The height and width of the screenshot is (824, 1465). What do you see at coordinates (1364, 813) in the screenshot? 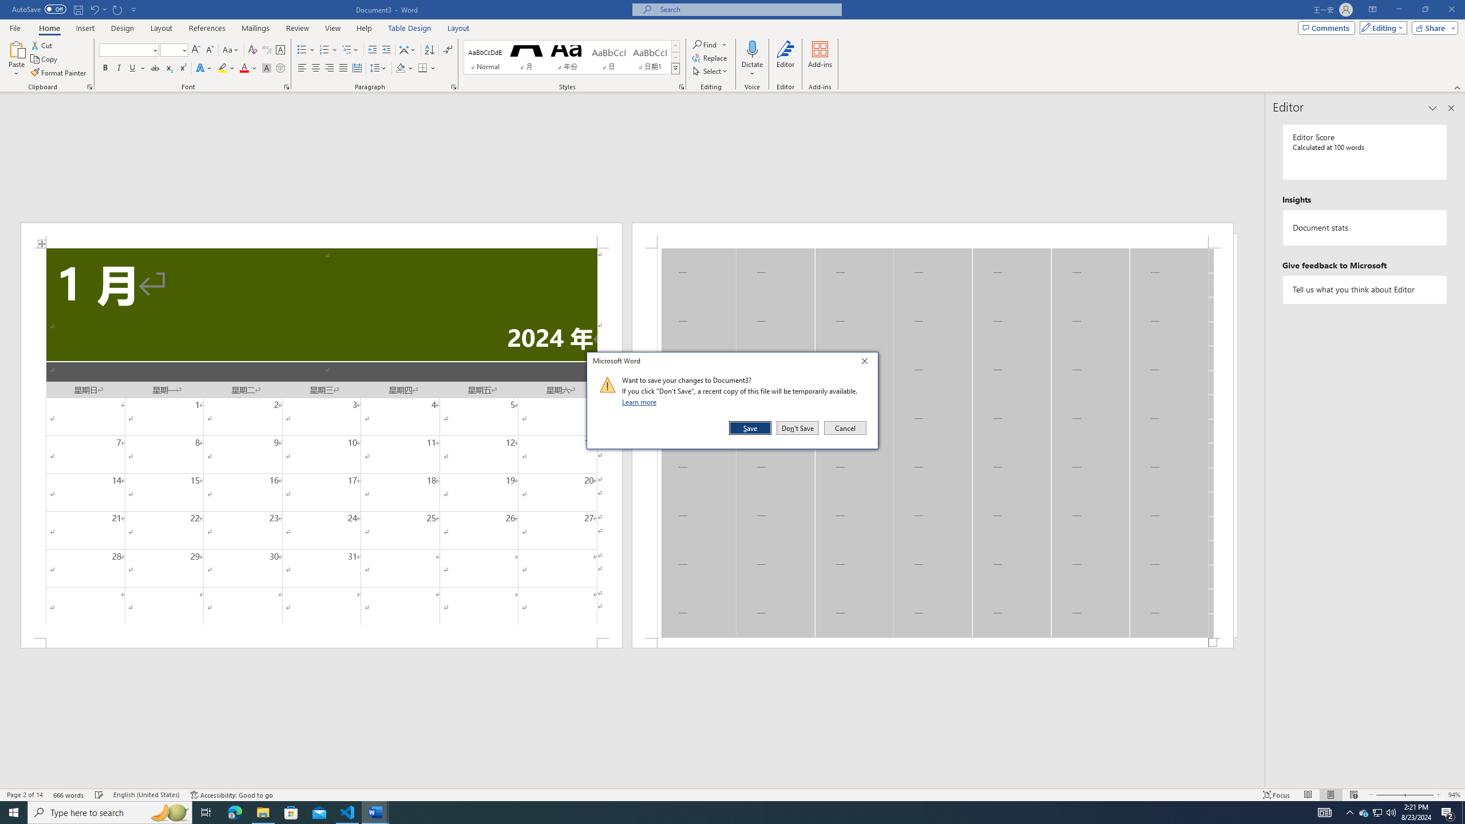
I see `Layout` at bounding box center [1364, 813].